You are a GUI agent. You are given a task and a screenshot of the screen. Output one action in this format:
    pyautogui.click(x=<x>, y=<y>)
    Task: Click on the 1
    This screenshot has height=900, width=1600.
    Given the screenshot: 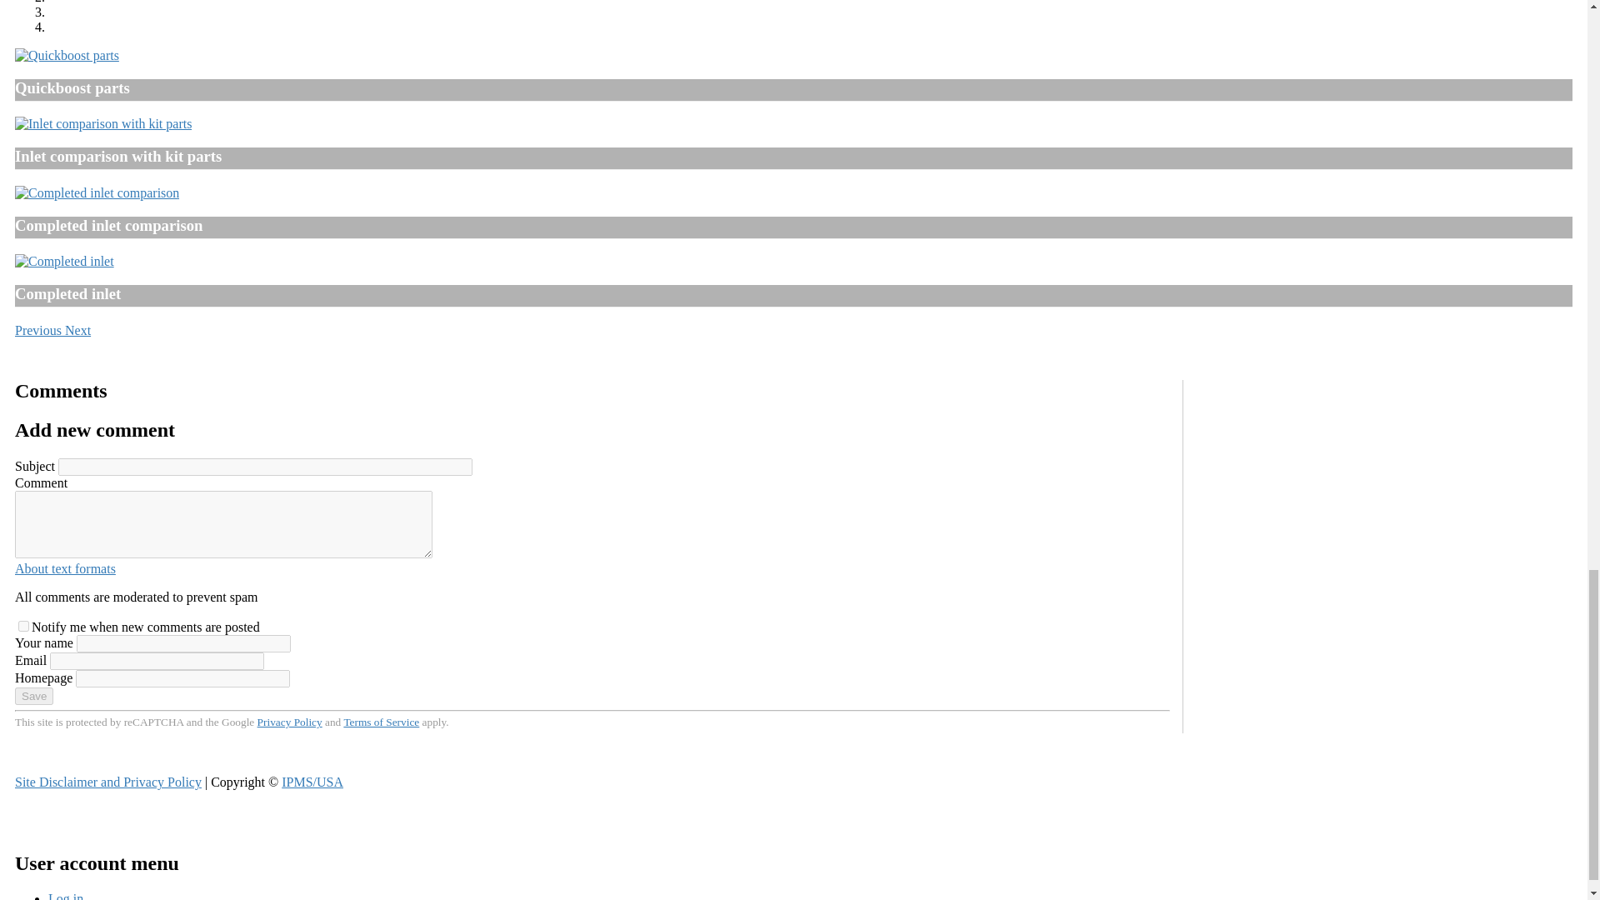 What is the action you would take?
    pyautogui.click(x=23, y=627)
    